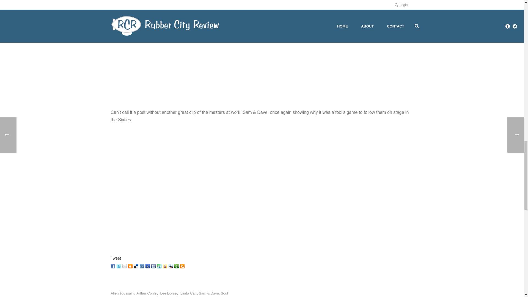 The image size is (528, 297). I want to click on Lee Dorsey, so click(169, 293).